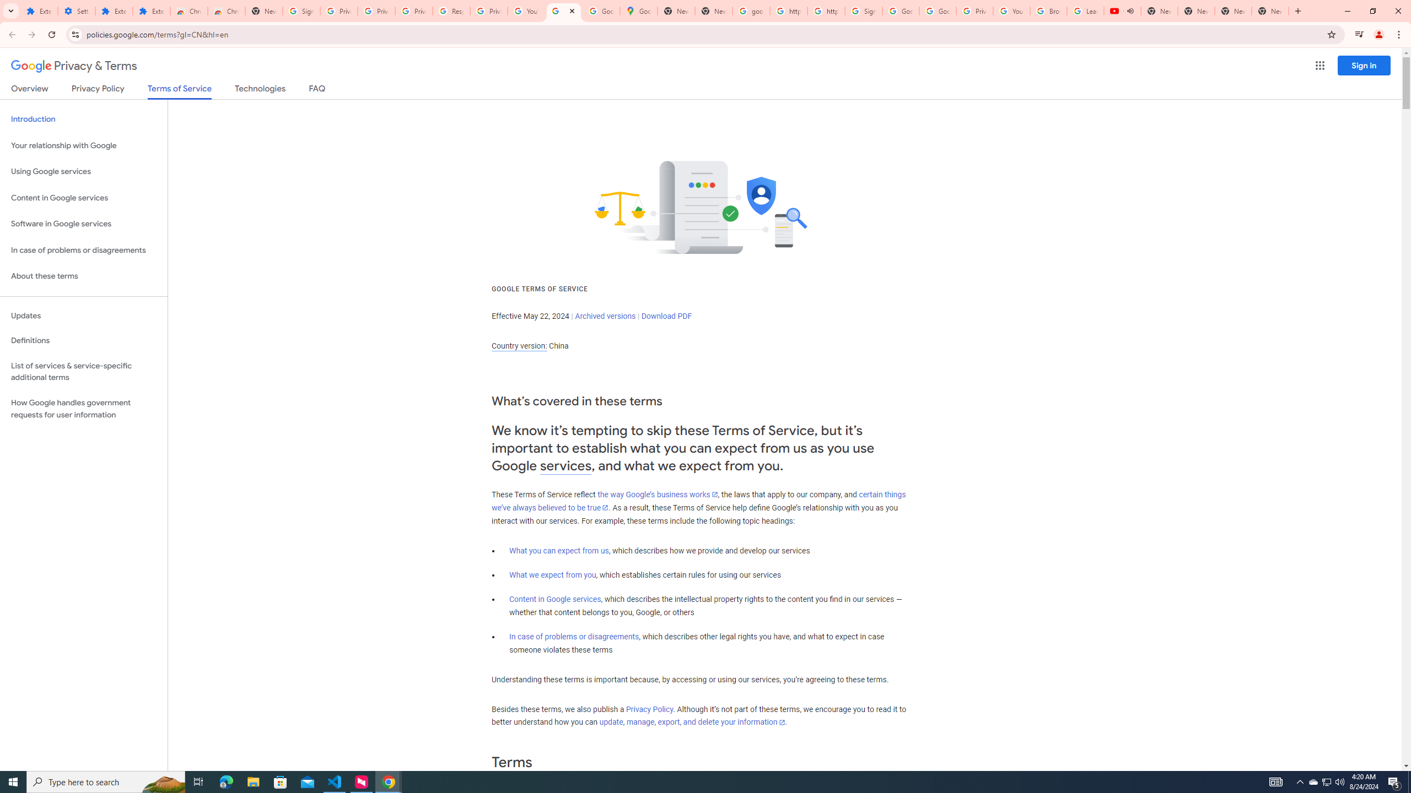 The image size is (1411, 793). I want to click on Definitions, so click(84, 341).